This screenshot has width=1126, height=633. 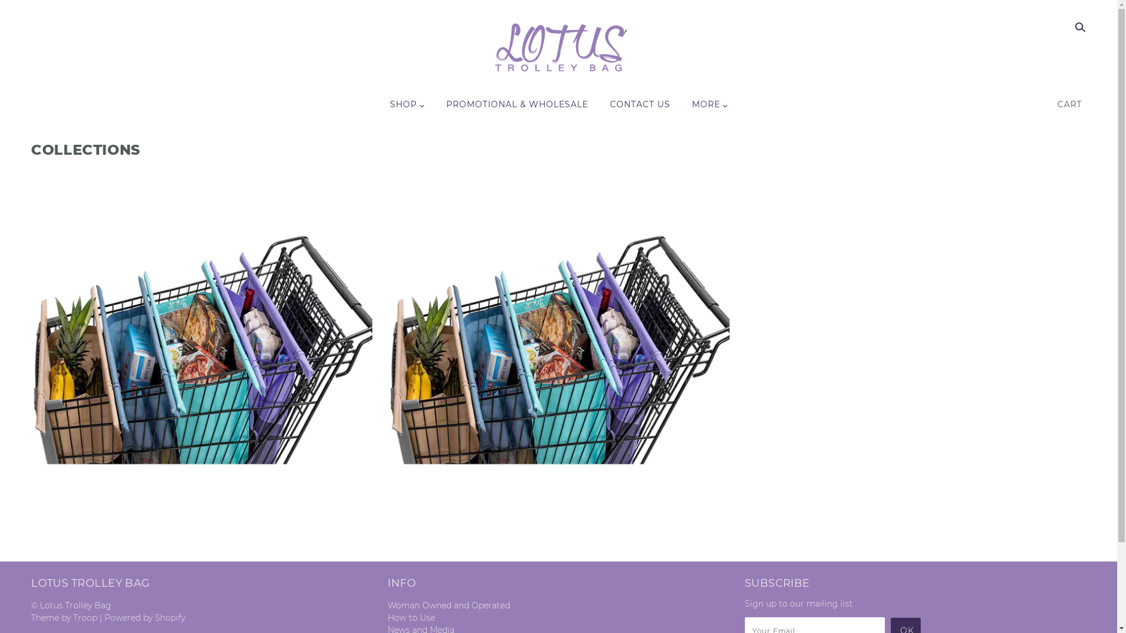 I want to click on CONTACT US, so click(x=640, y=109).